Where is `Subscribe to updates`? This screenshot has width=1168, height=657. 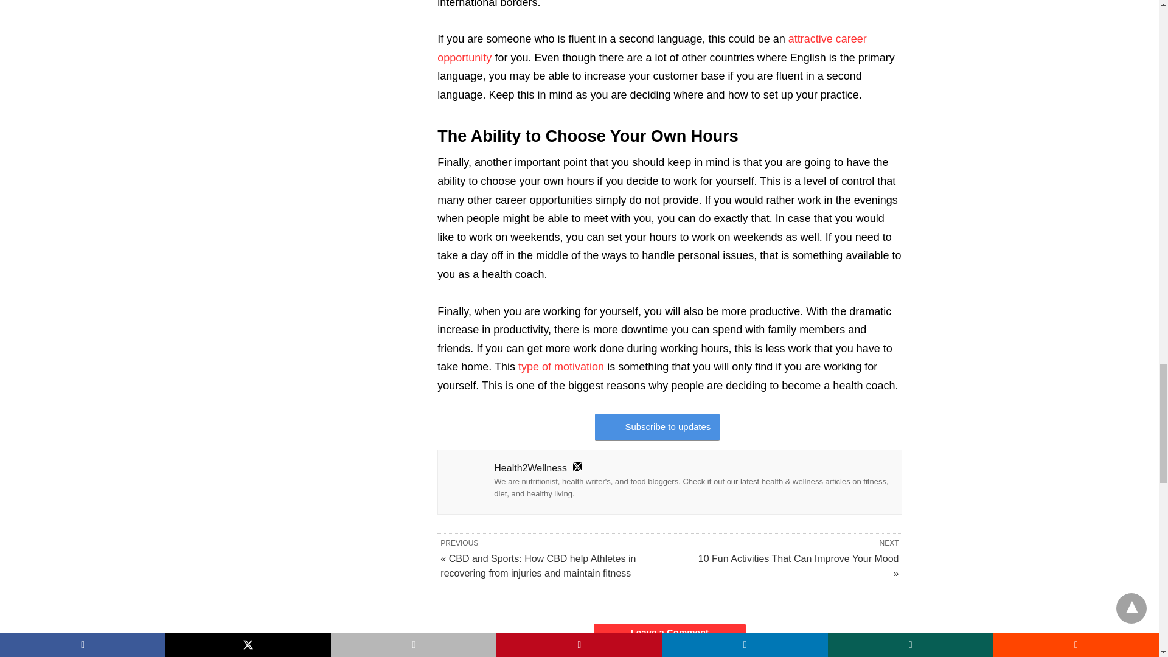
Subscribe to updates is located at coordinates (657, 427).